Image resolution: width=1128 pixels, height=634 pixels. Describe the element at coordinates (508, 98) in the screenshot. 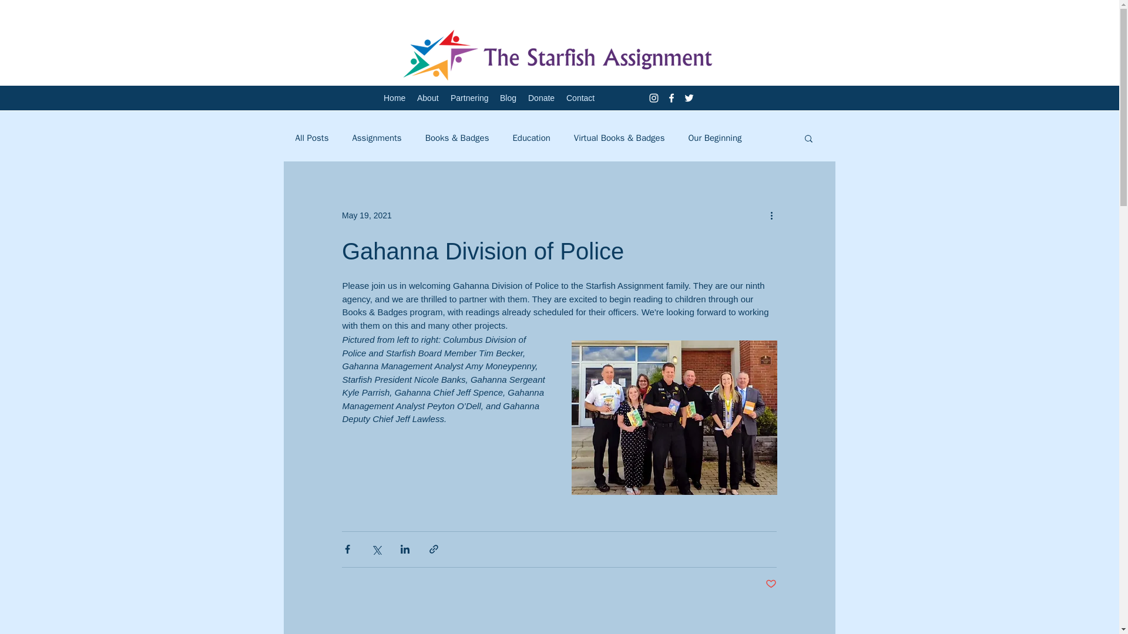

I see `Blog` at that location.